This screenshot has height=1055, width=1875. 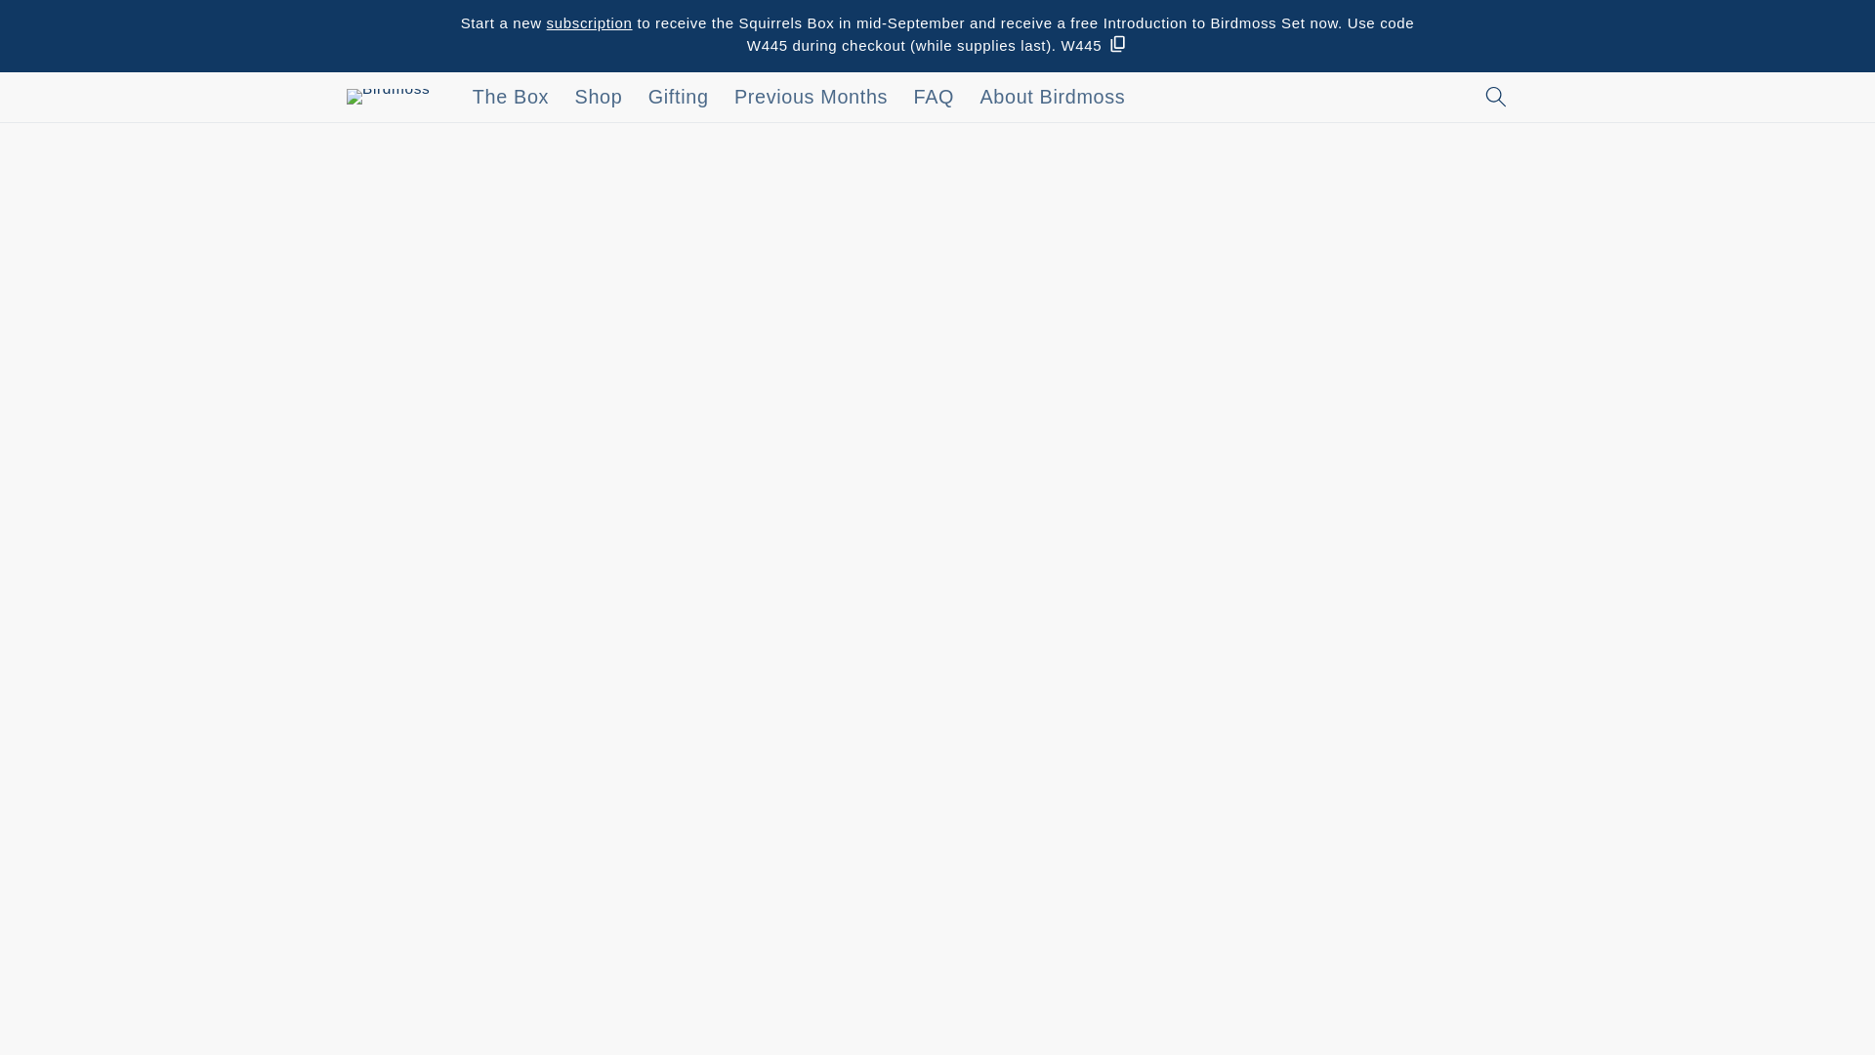 What do you see at coordinates (511, 98) in the screenshot?
I see `The Box` at bounding box center [511, 98].